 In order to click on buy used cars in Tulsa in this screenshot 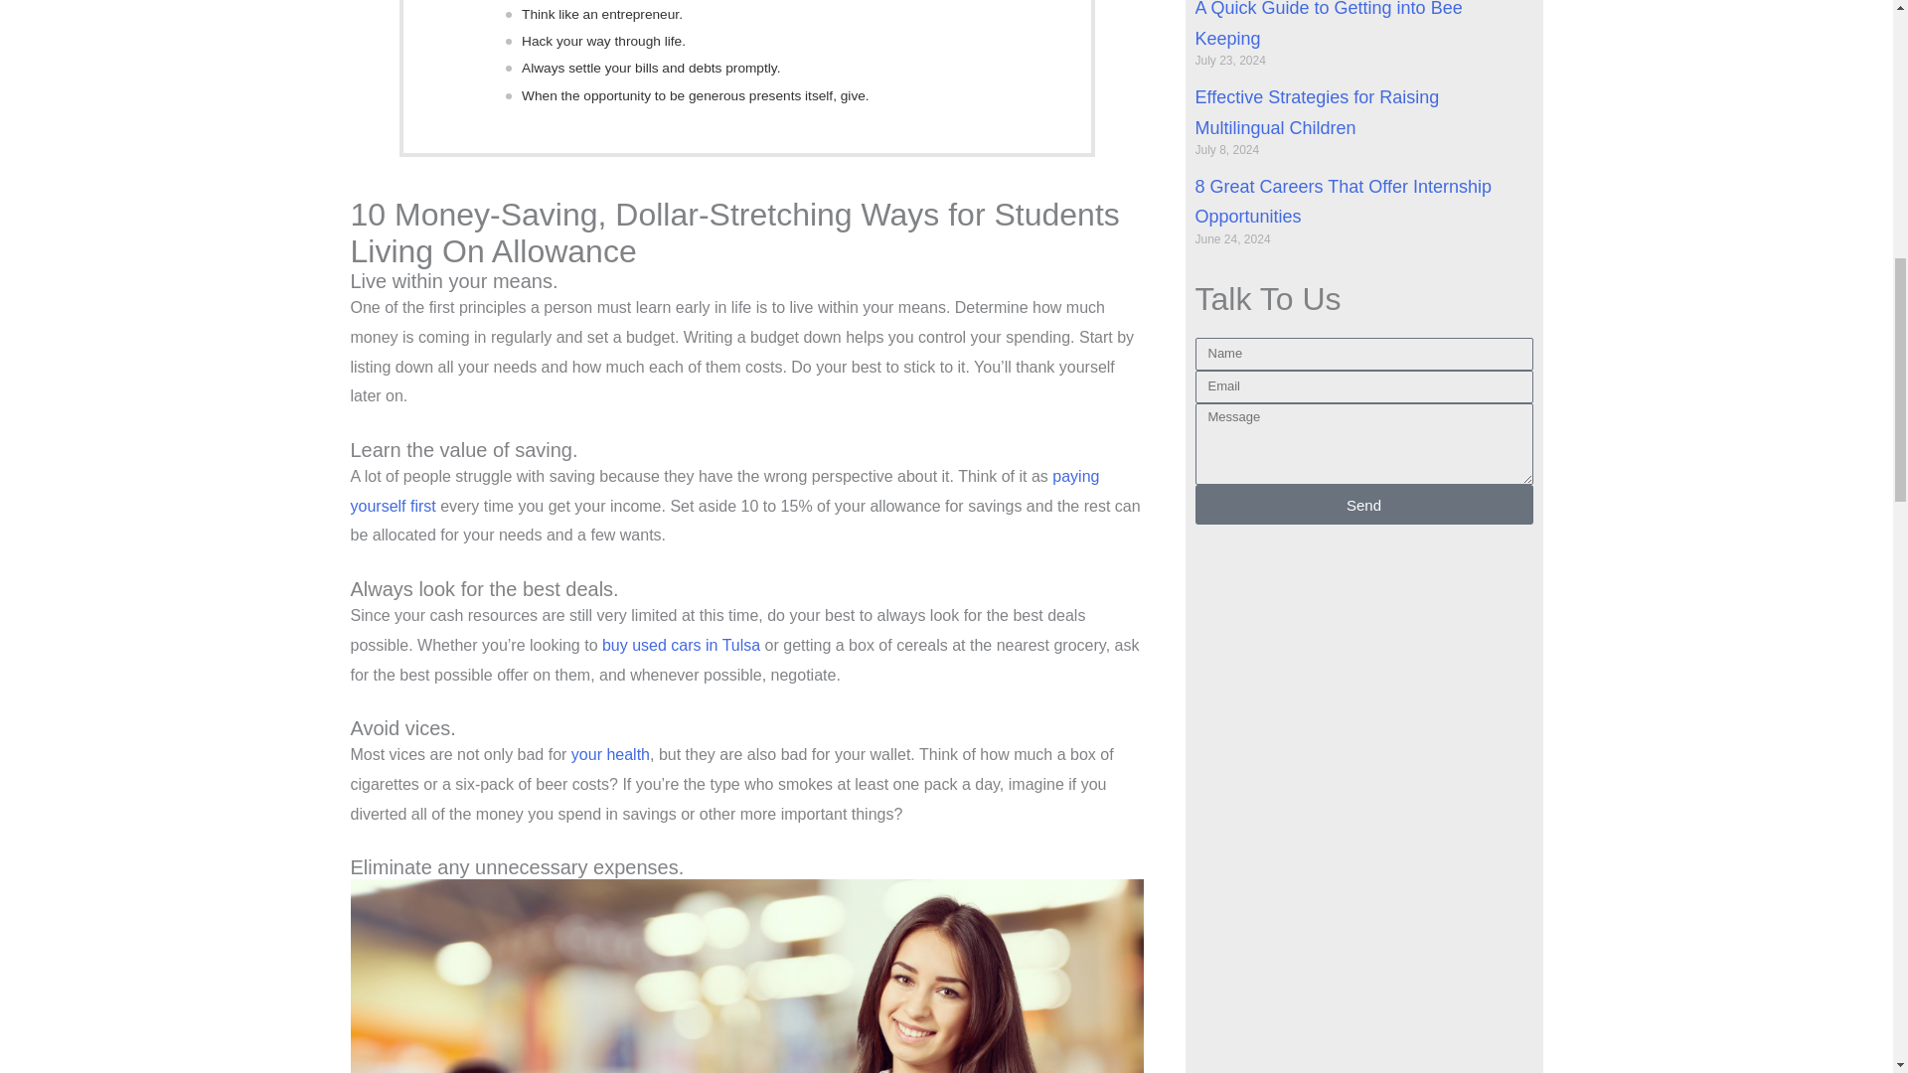, I will do `click(681, 645)`.